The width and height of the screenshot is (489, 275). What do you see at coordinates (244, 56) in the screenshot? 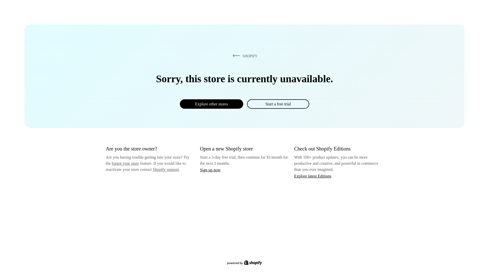
I see `SHOPIFY` at bounding box center [244, 56].